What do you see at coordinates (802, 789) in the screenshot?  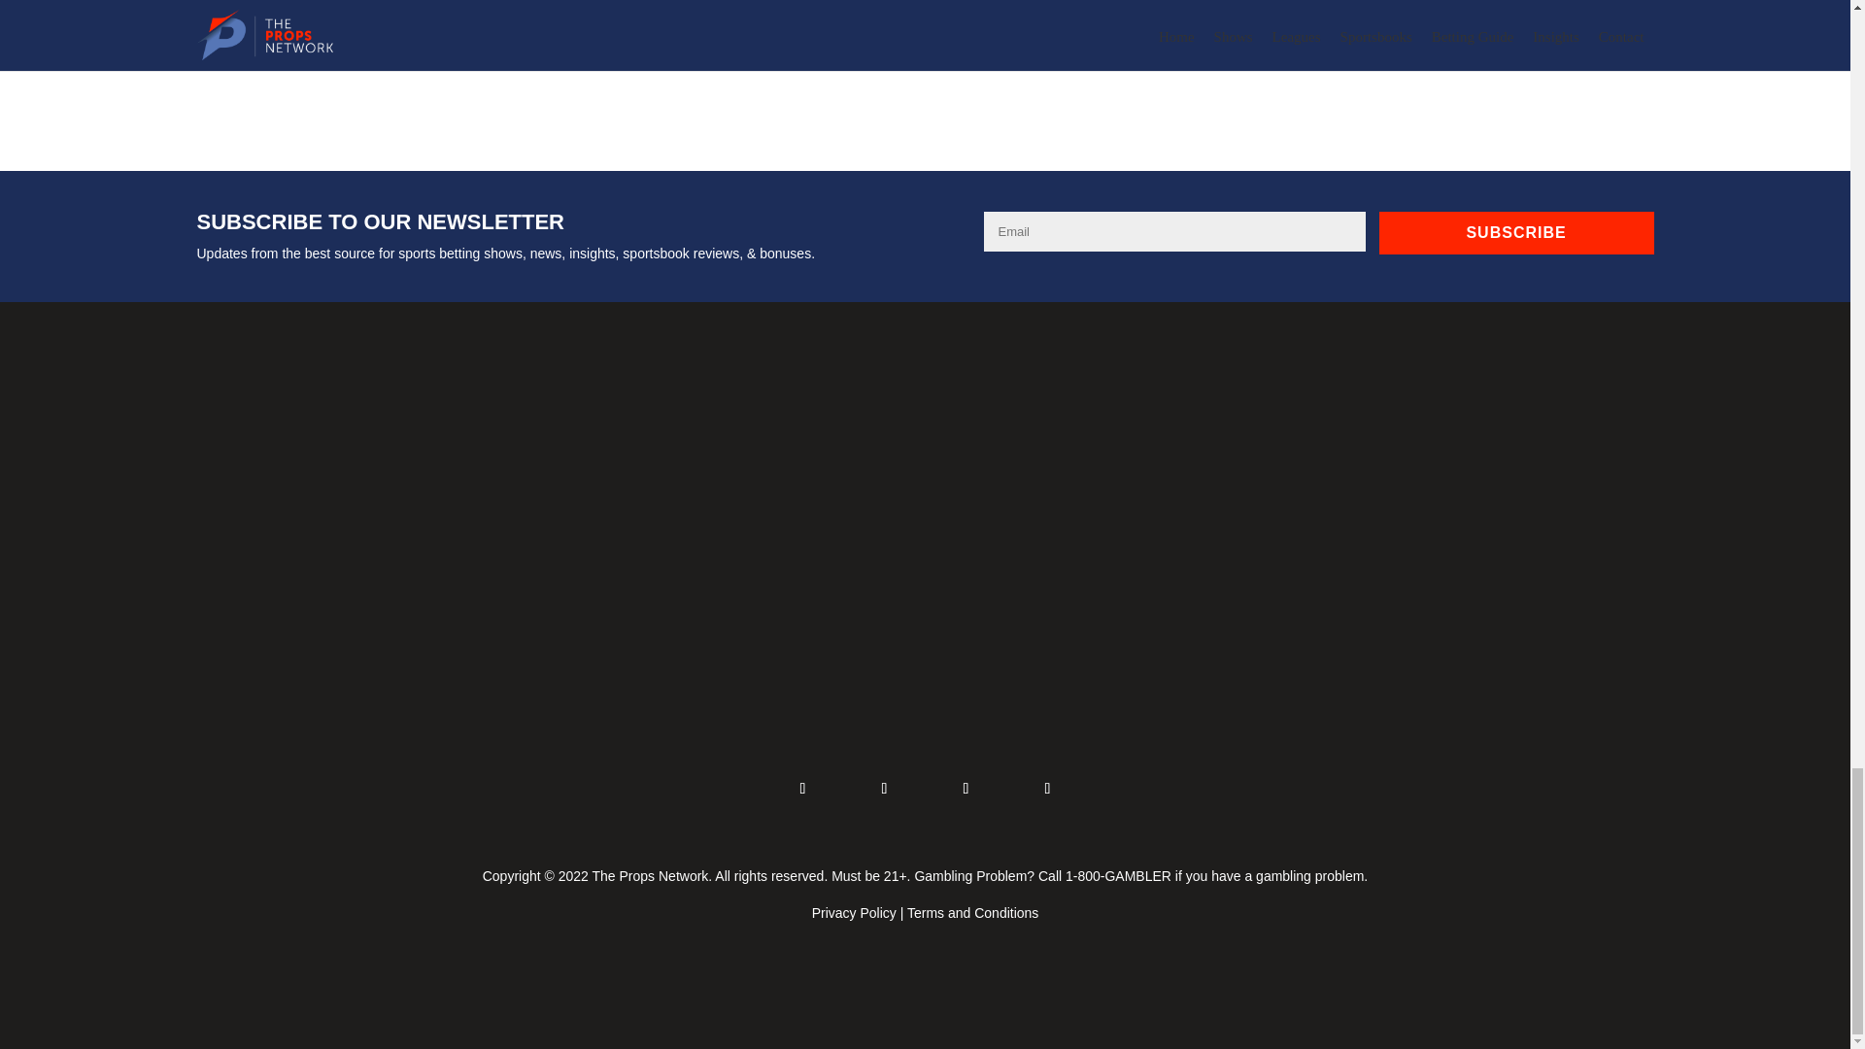 I see `Follow on Facebook` at bounding box center [802, 789].